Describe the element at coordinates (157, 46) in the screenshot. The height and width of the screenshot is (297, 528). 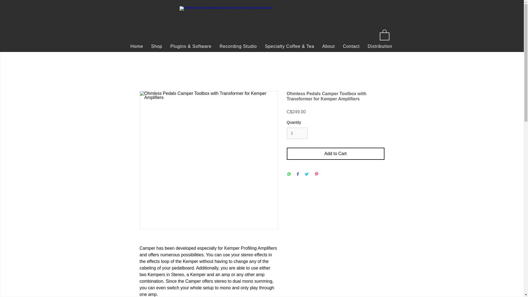
I see `Shop` at that location.